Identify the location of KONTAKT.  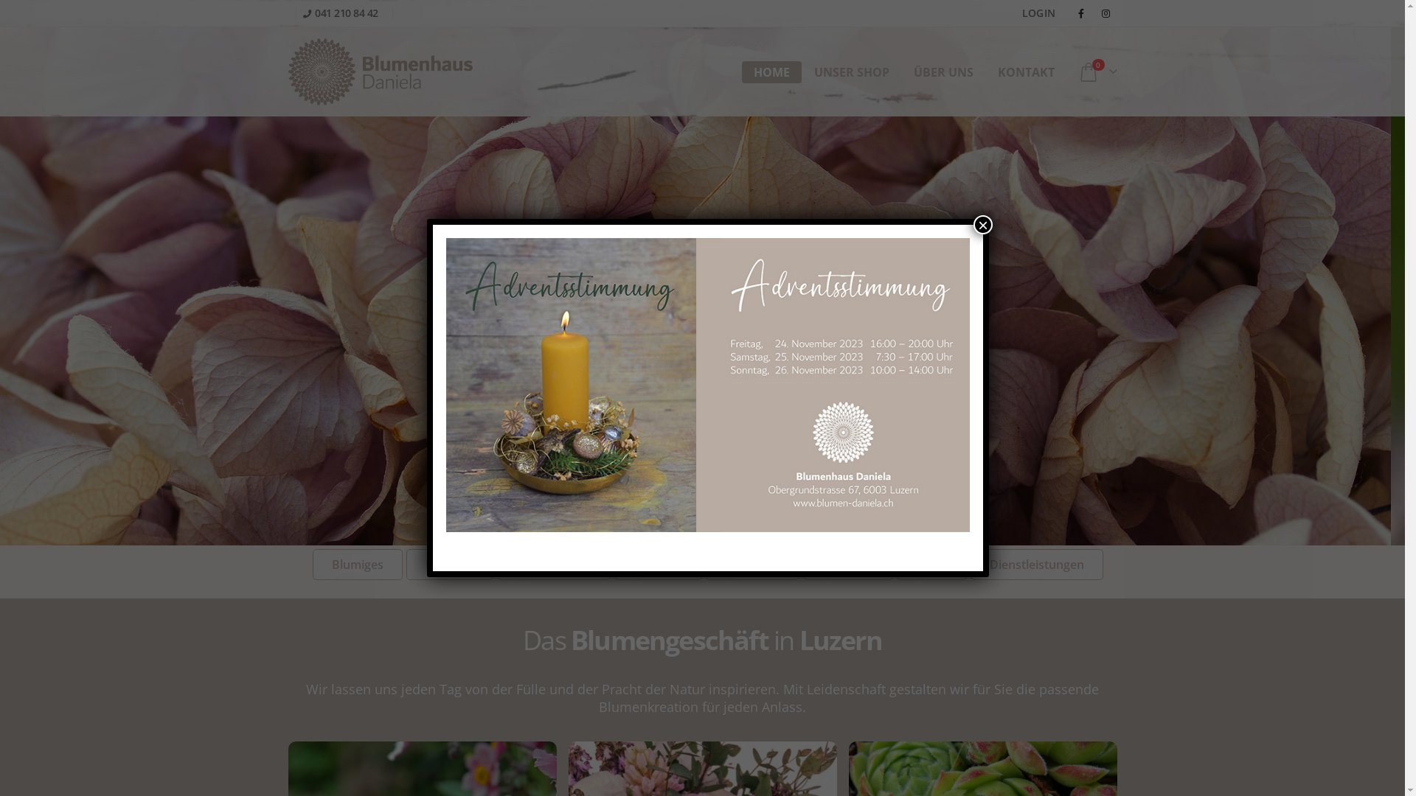
(1027, 72).